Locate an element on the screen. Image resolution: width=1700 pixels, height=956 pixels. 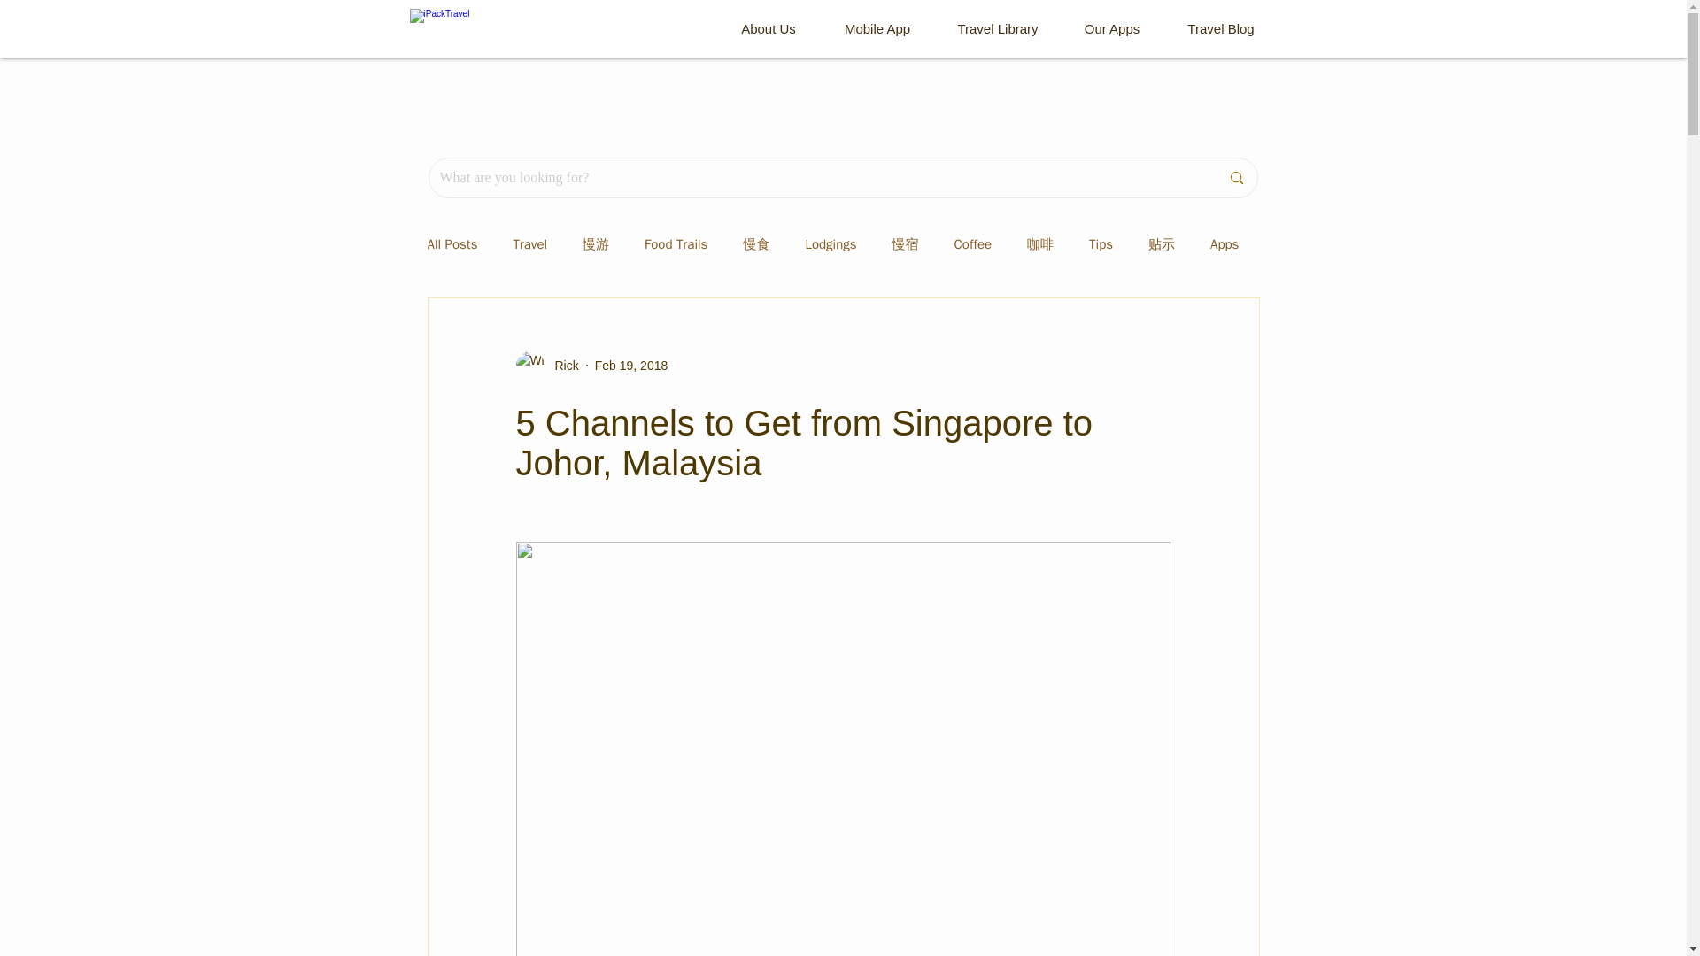
Feb 19, 2018 is located at coordinates (631, 365).